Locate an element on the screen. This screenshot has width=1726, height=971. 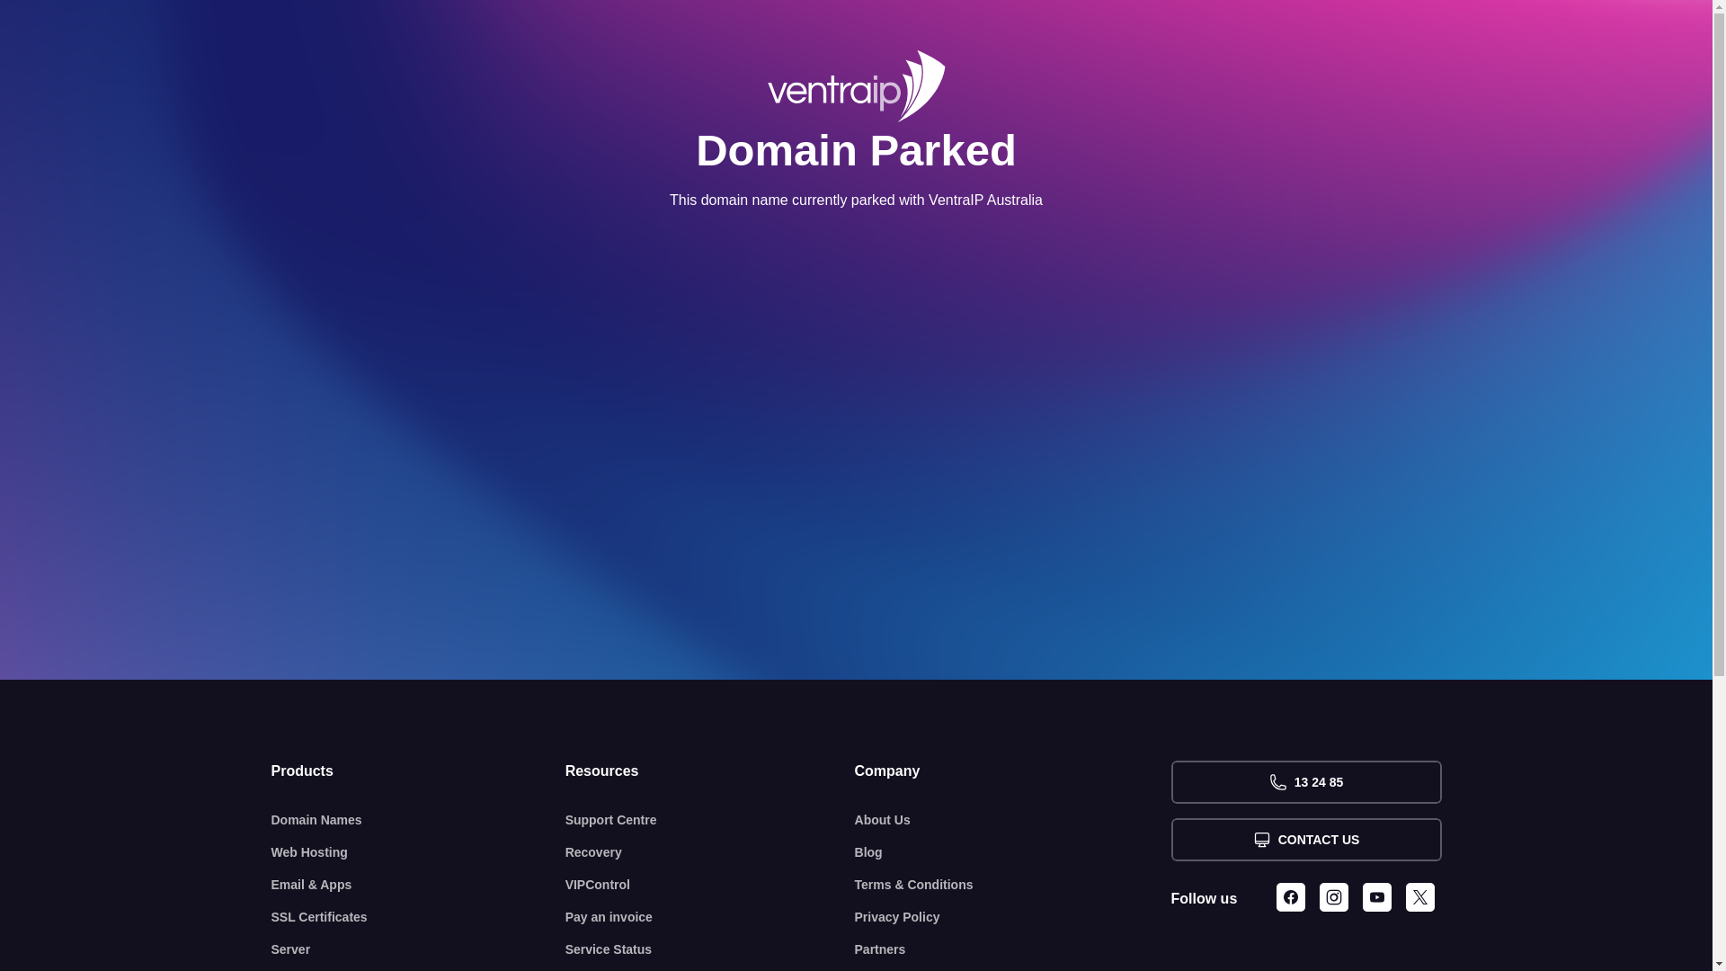
Email & Apps is located at coordinates (419, 885).